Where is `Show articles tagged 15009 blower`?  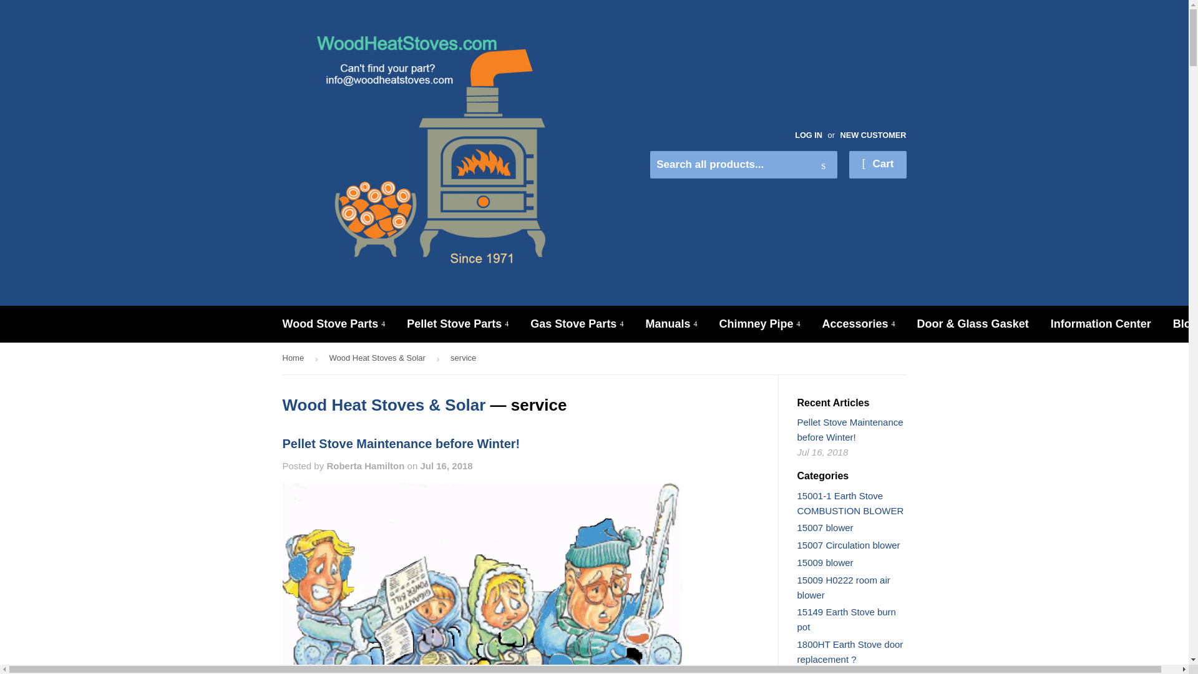
Show articles tagged 15009 blower is located at coordinates (825, 563).